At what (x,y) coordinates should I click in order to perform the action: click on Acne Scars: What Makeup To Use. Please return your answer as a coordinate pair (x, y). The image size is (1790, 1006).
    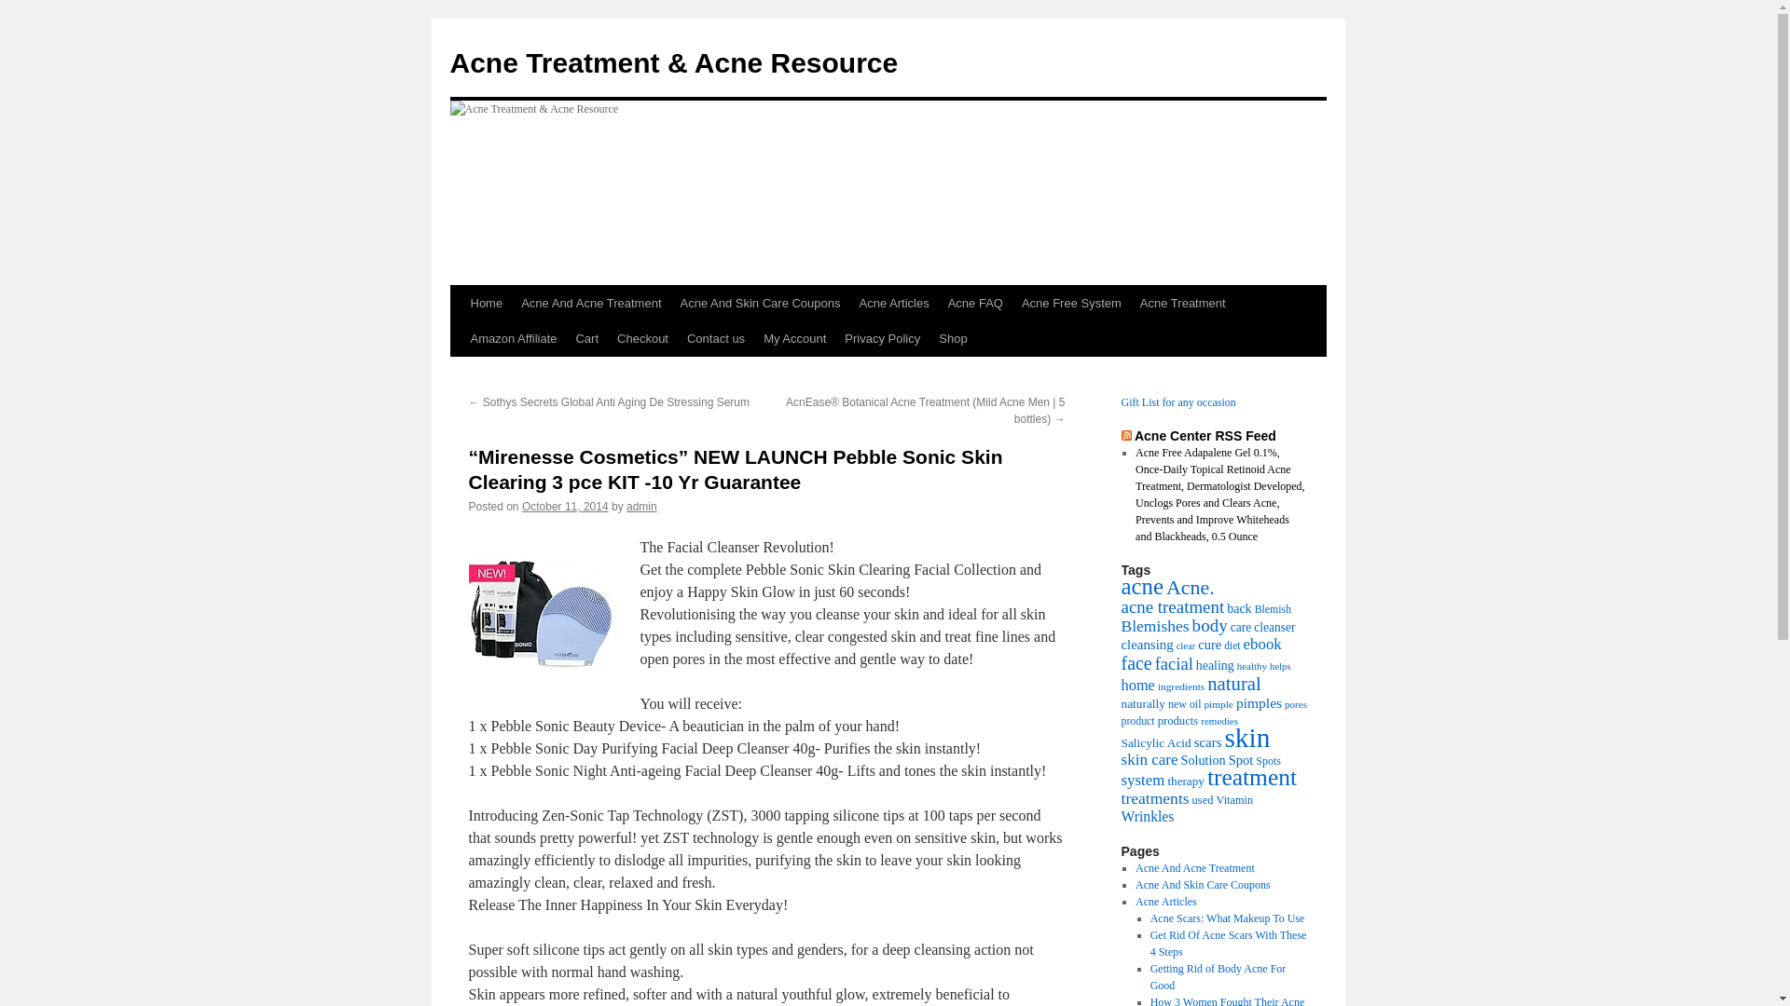
    Looking at the image, I should click on (1228, 918).